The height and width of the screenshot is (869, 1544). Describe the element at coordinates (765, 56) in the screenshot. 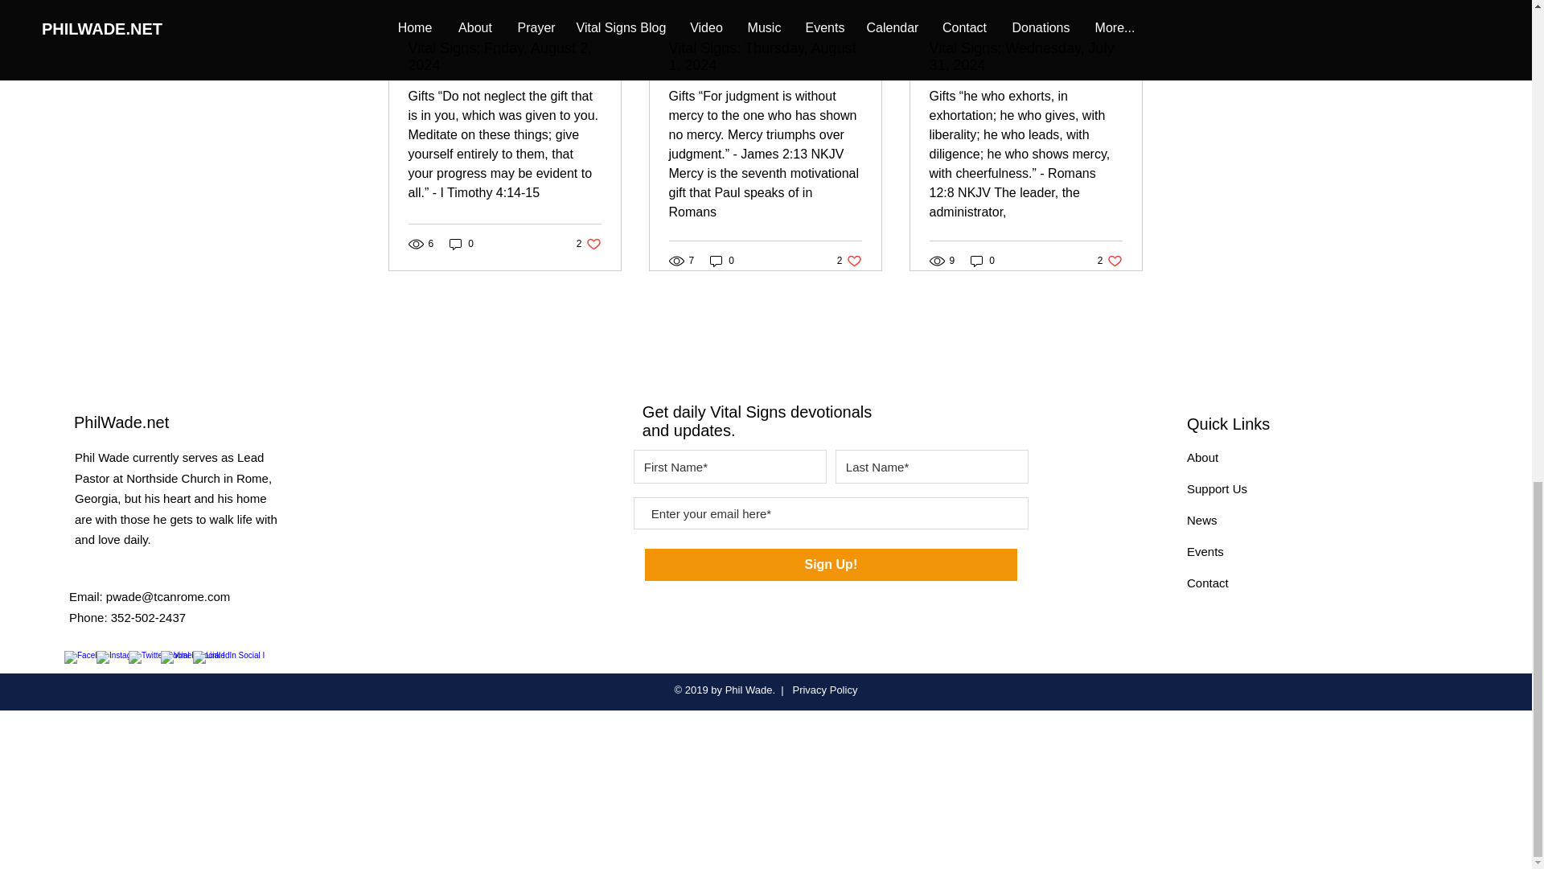

I see `Support Us` at that location.